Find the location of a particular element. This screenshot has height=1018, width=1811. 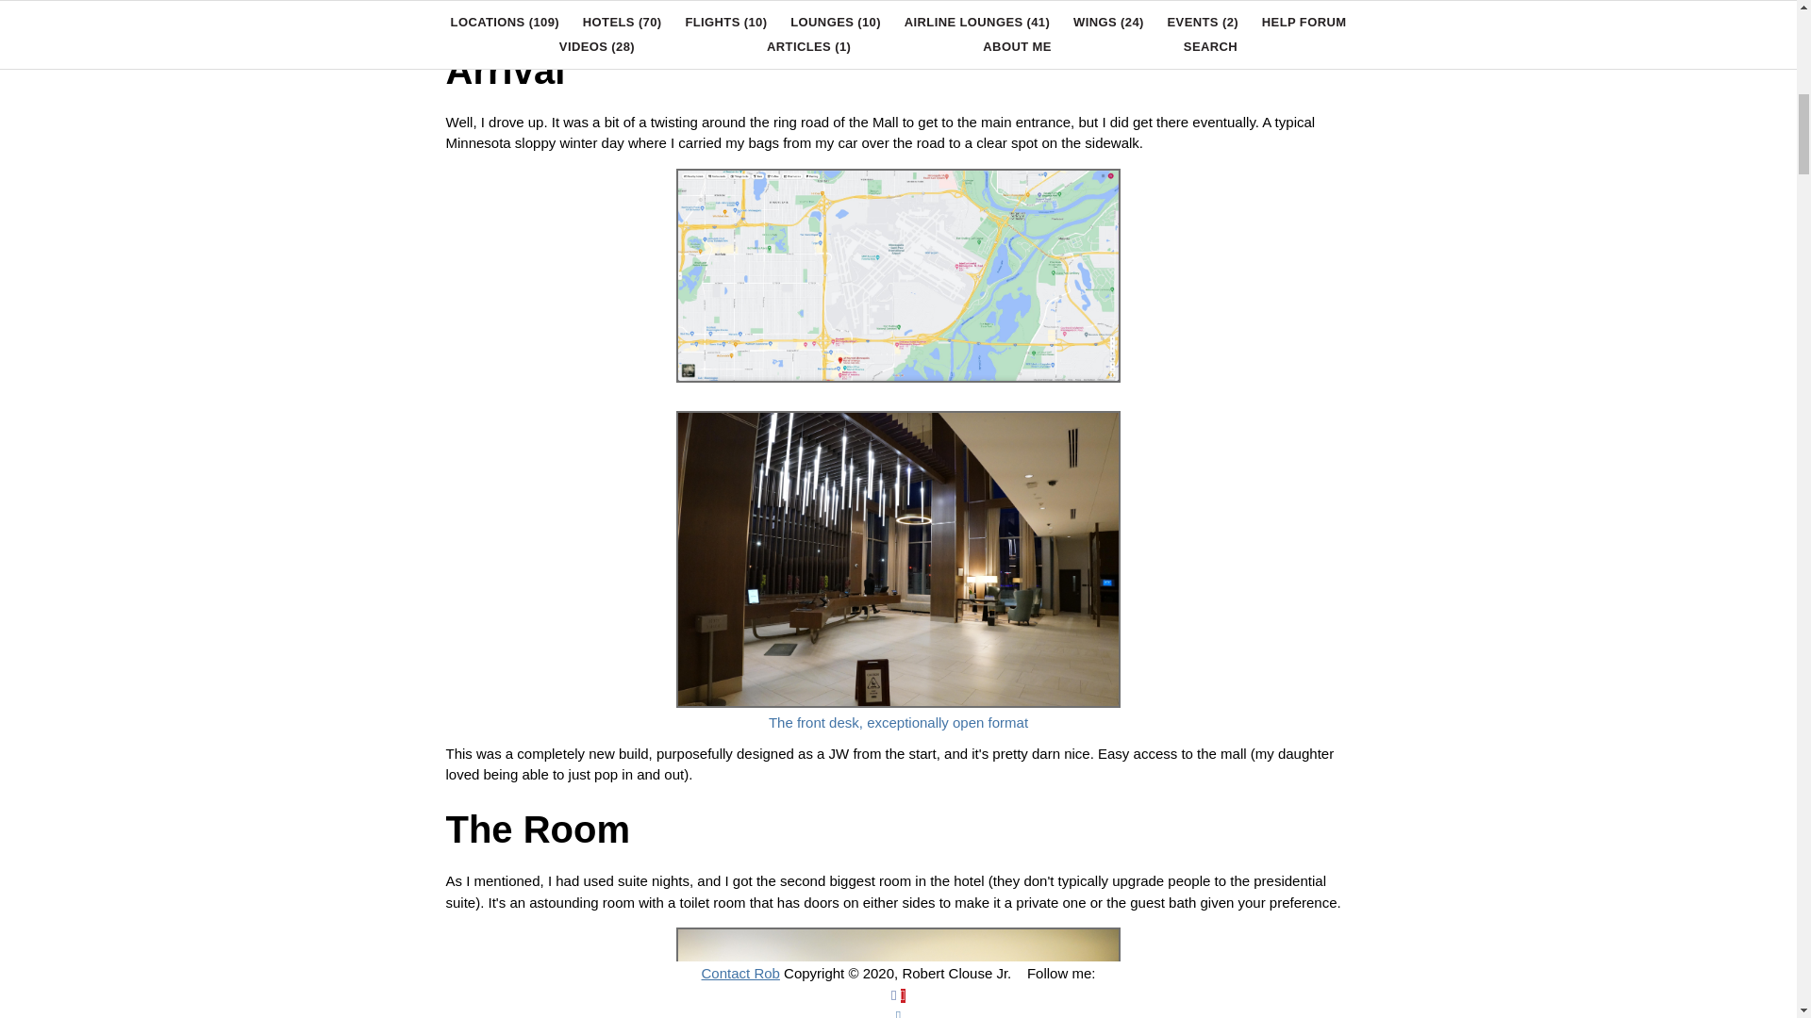

Lovely living room is located at coordinates (898, 923).